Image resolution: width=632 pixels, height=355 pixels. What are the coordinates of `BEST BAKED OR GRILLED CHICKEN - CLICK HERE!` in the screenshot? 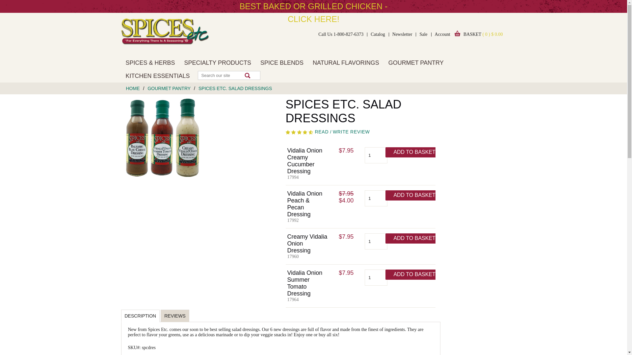 It's located at (313, 12).